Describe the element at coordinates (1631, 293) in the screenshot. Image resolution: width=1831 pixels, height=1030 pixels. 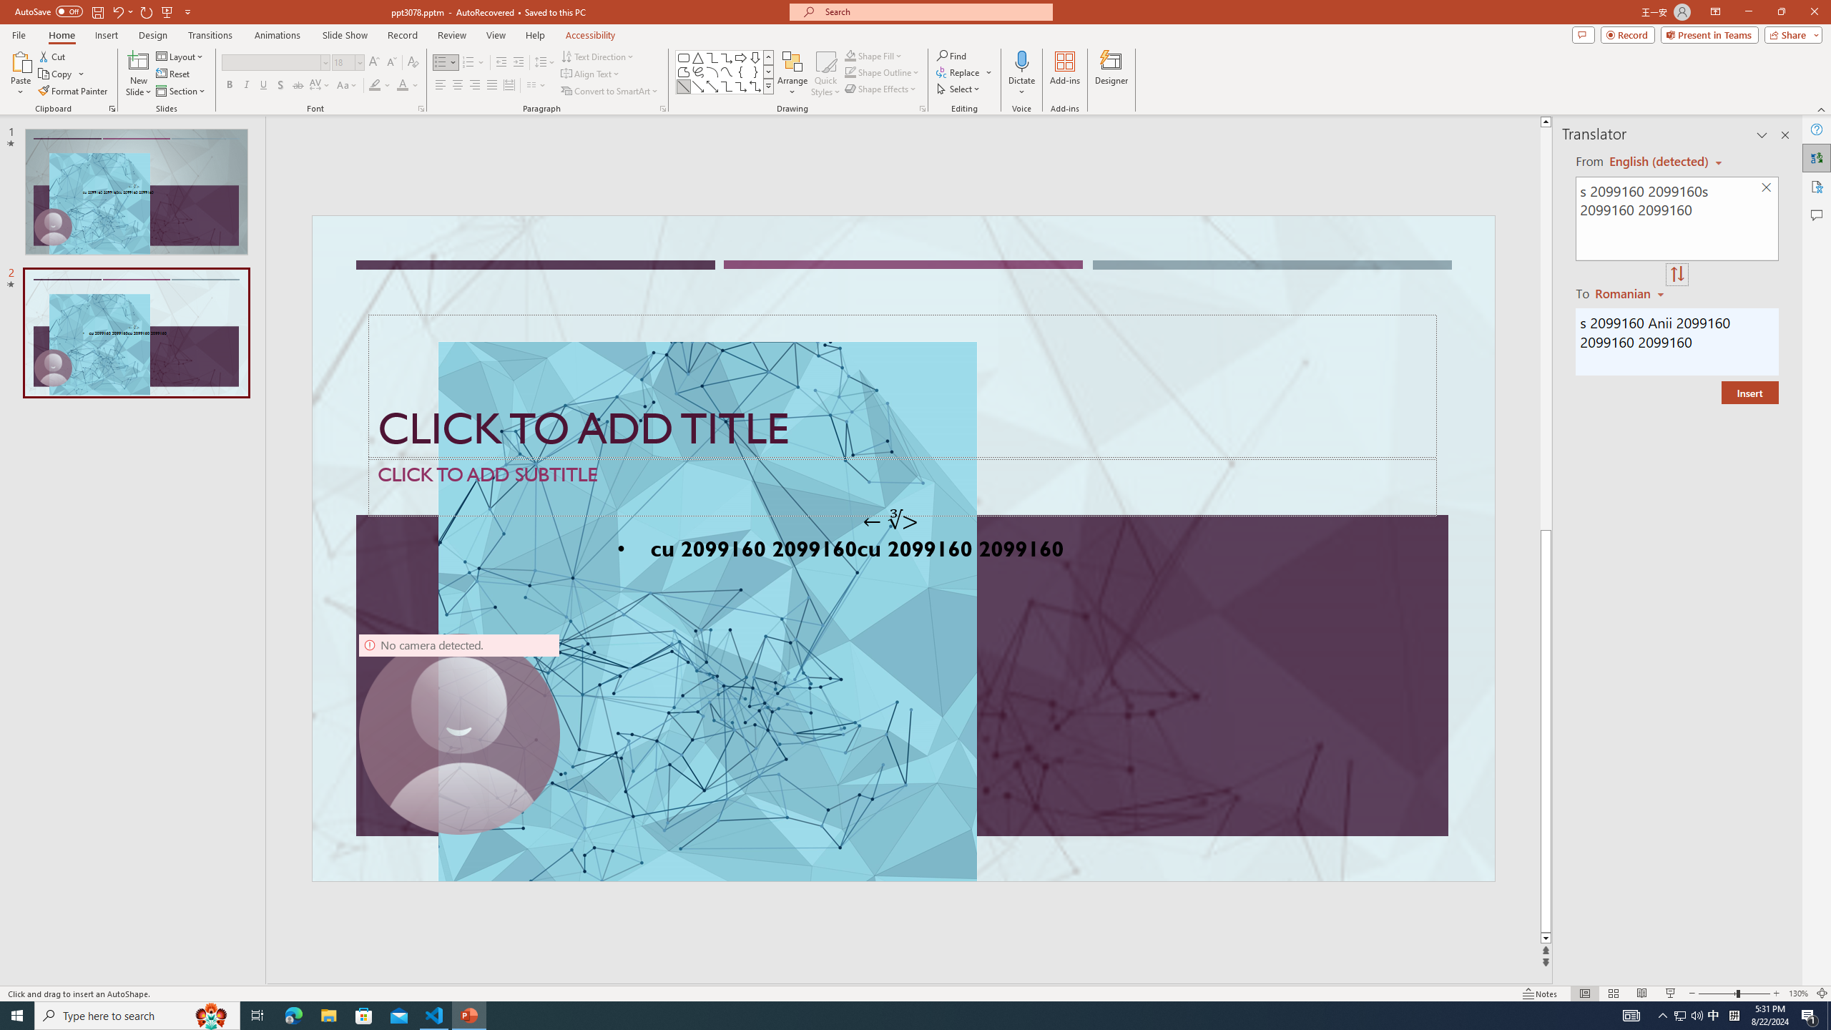
I see `Czech` at that location.